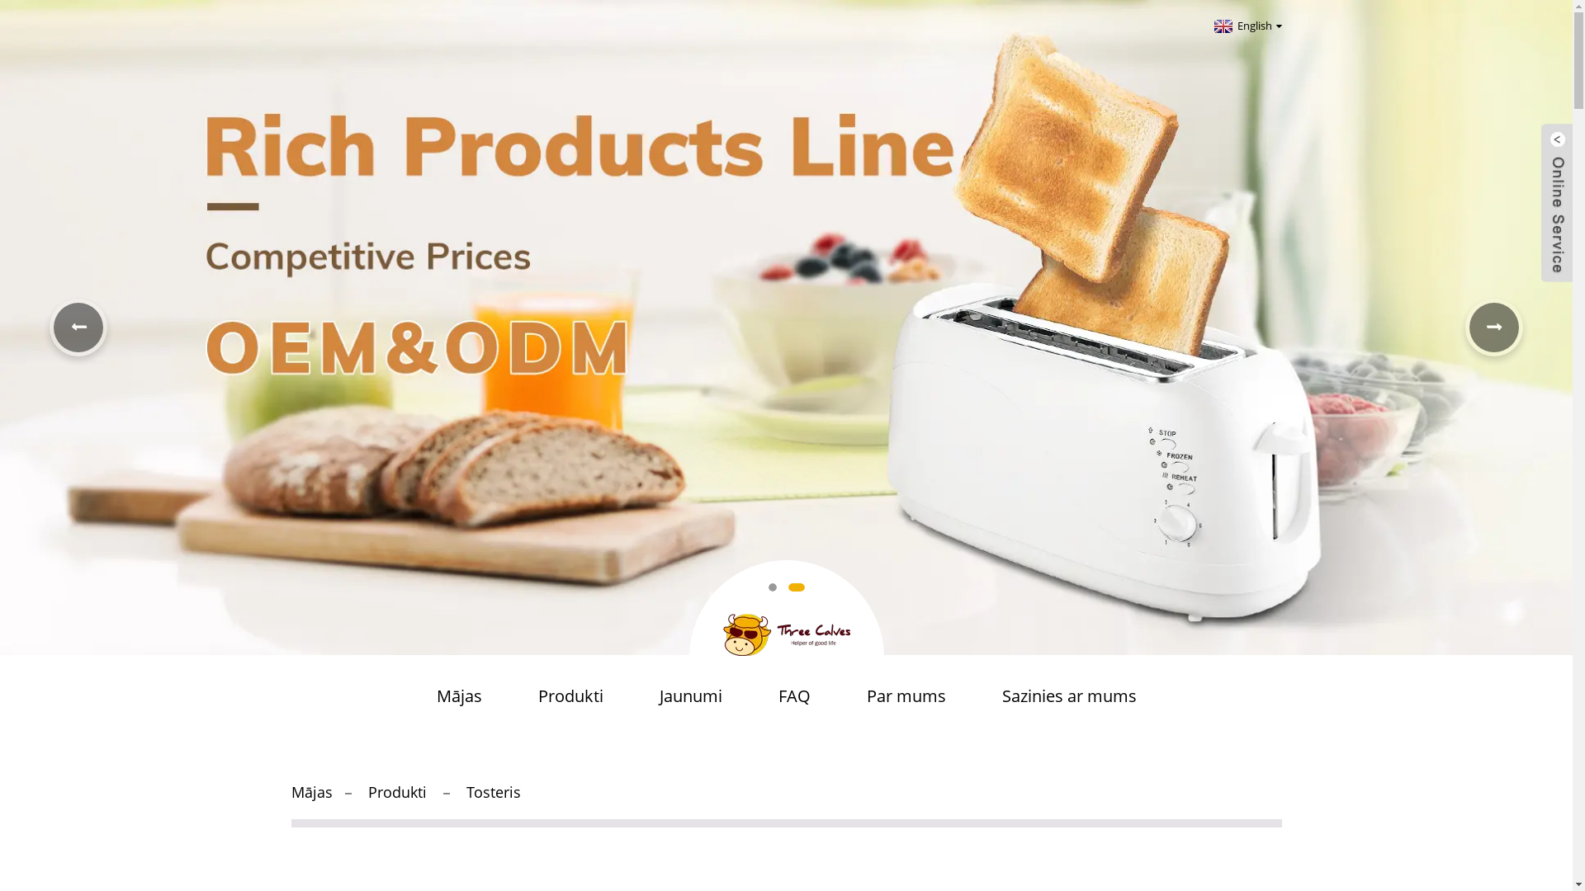 The height and width of the screenshot is (891, 1585). Describe the element at coordinates (794, 696) in the screenshot. I see `FAQ` at that location.